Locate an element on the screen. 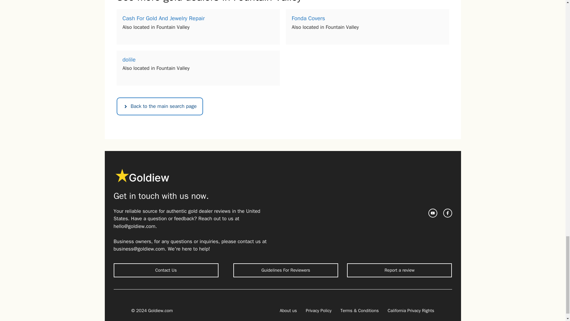 Image resolution: width=570 pixels, height=321 pixels. About us is located at coordinates (288, 311).